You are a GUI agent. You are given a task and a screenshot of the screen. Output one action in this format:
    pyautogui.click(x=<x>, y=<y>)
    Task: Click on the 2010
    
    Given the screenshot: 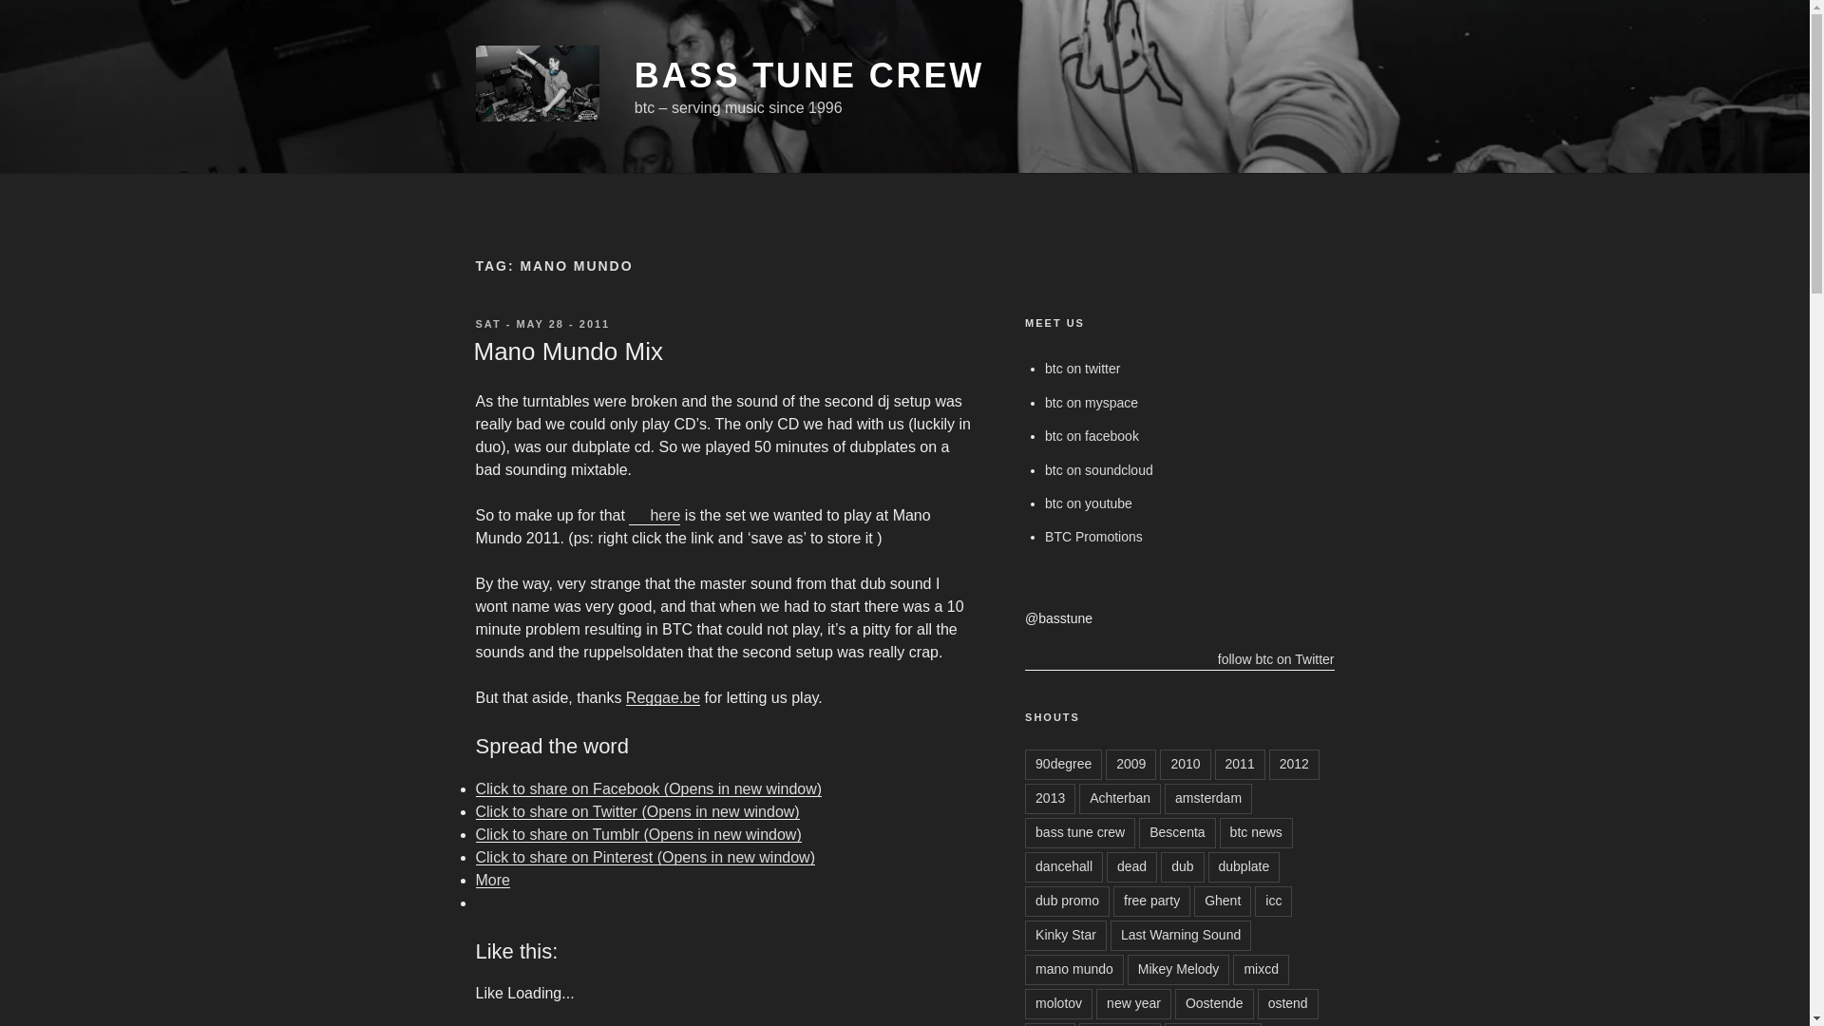 What is the action you would take?
    pyautogui.click(x=1186, y=765)
    